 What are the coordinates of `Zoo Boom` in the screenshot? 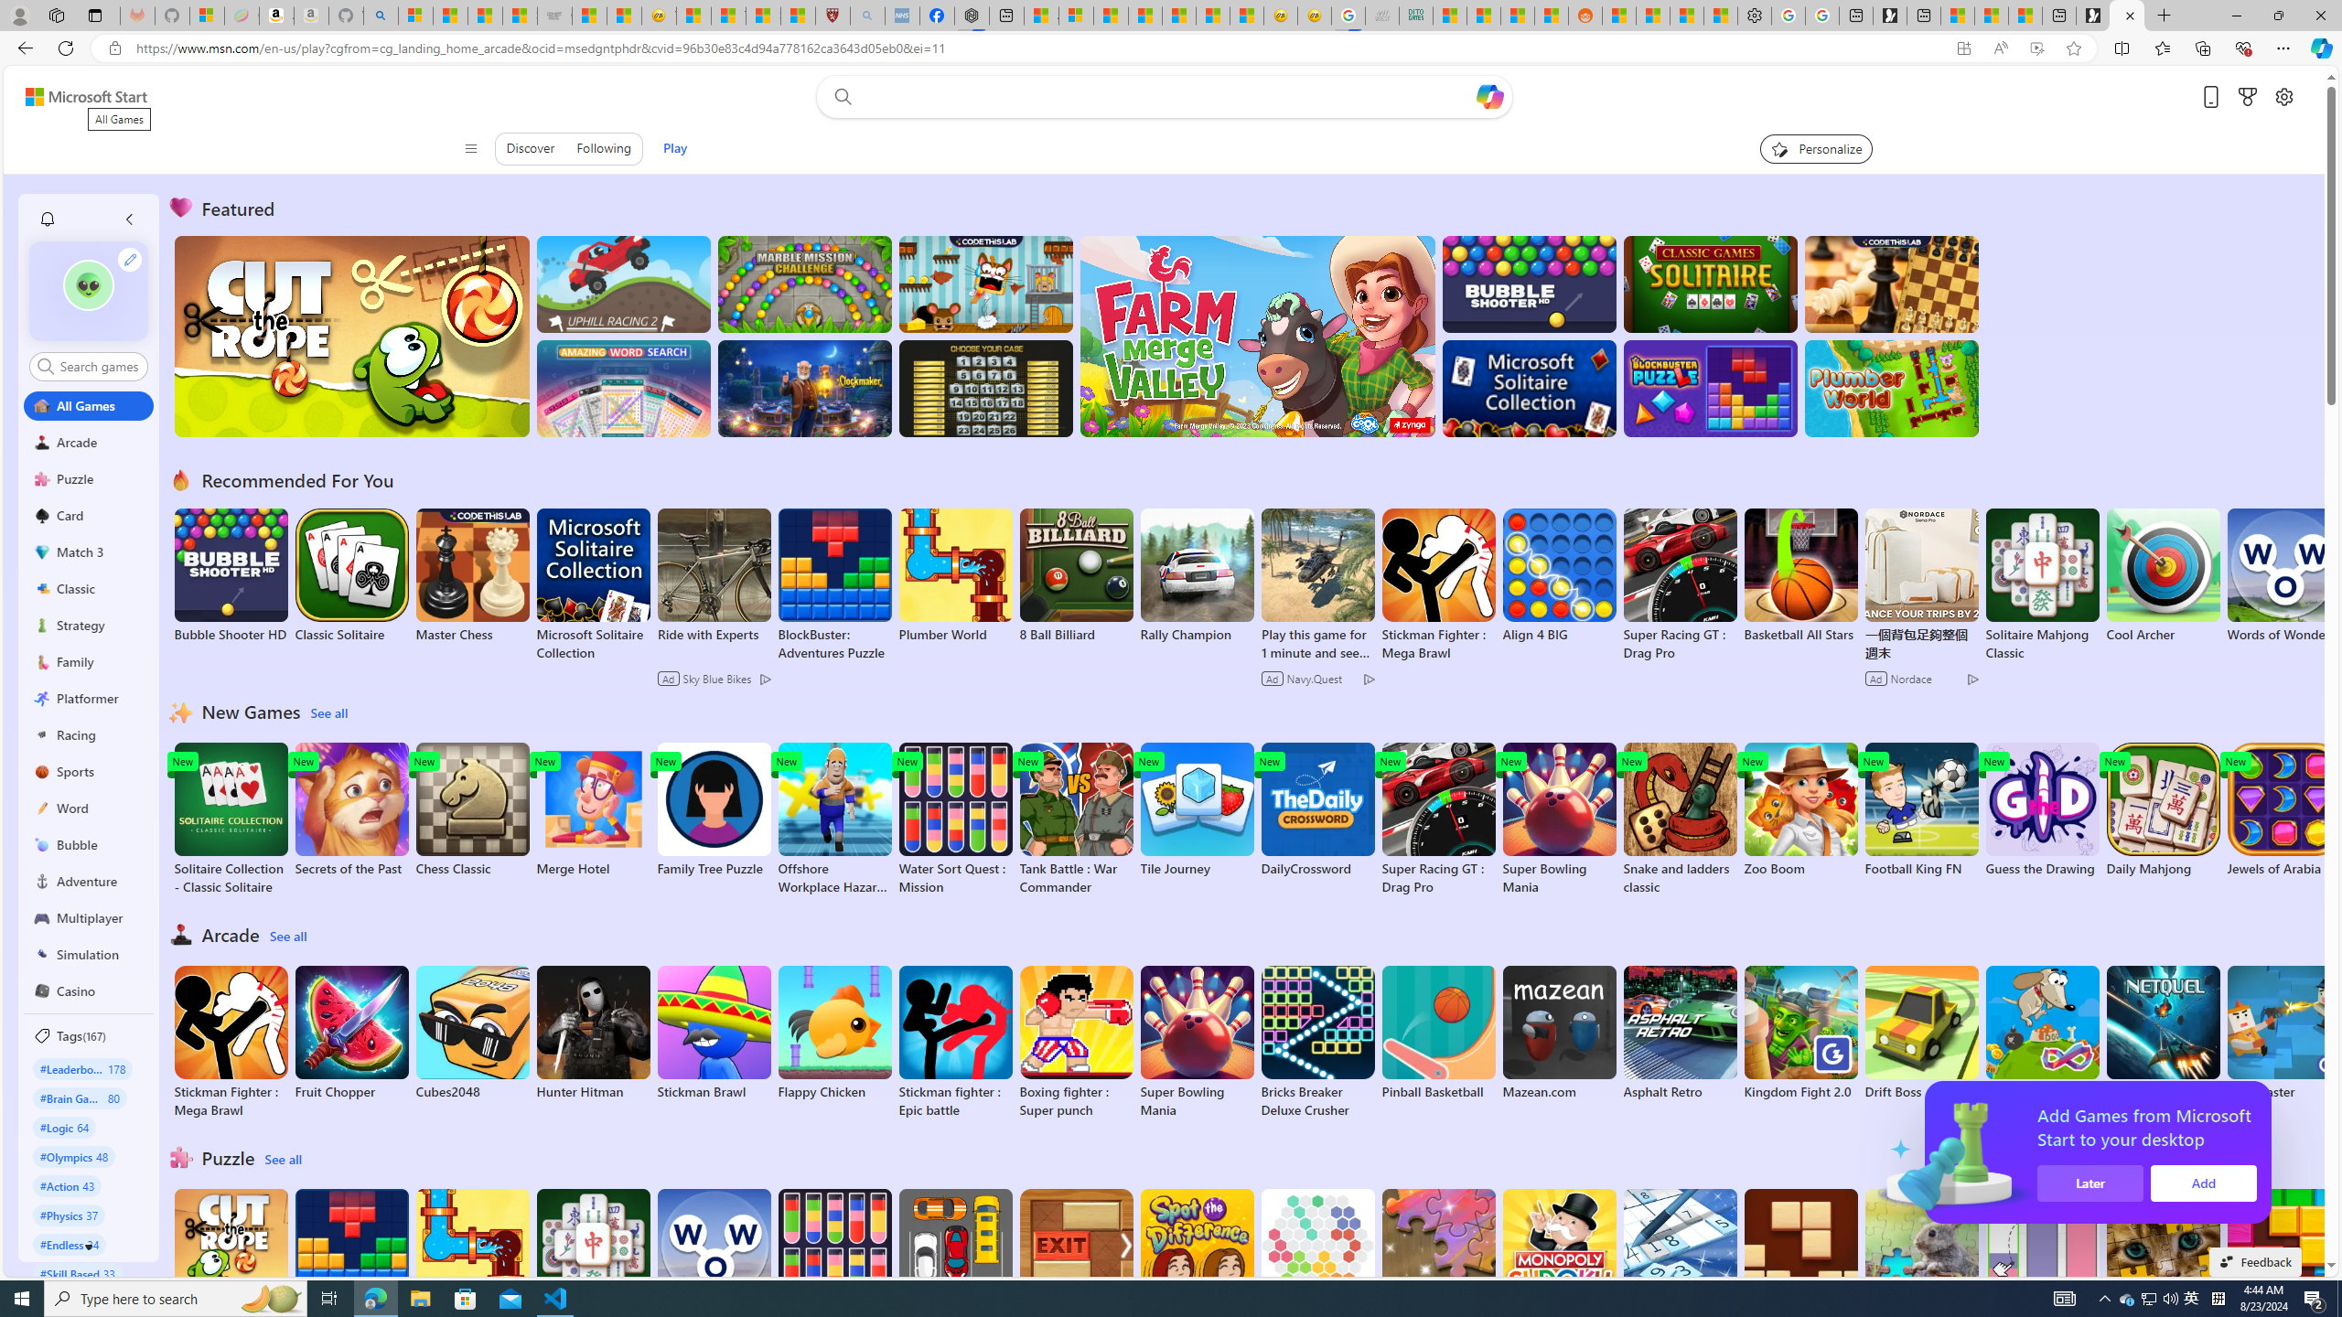 It's located at (1800, 810).